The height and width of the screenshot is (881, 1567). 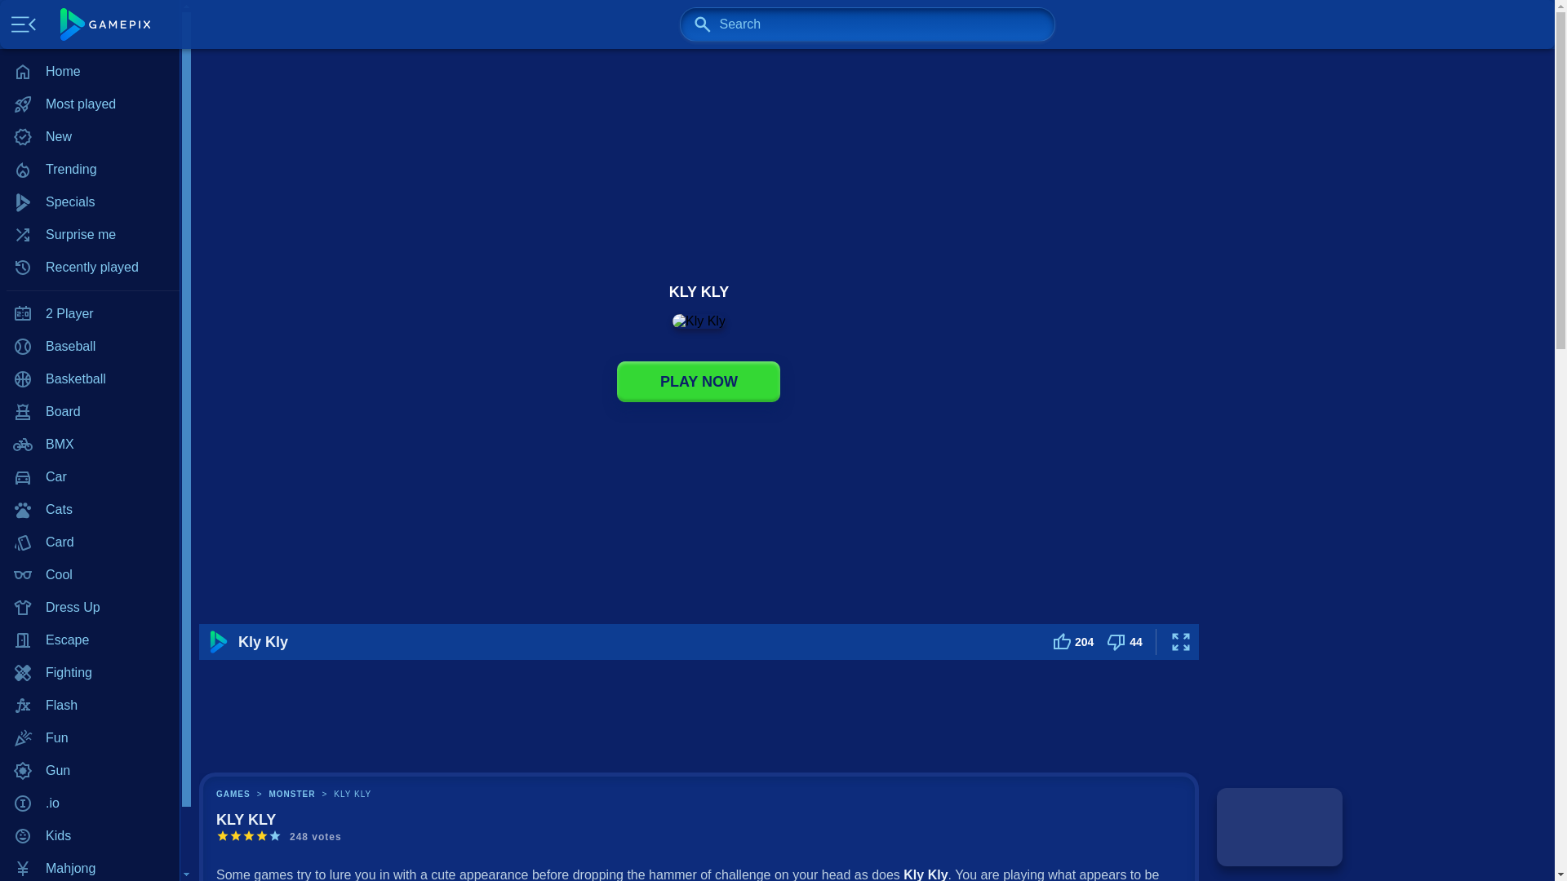 What do you see at coordinates (90, 267) in the screenshot?
I see `Recently played` at bounding box center [90, 267].